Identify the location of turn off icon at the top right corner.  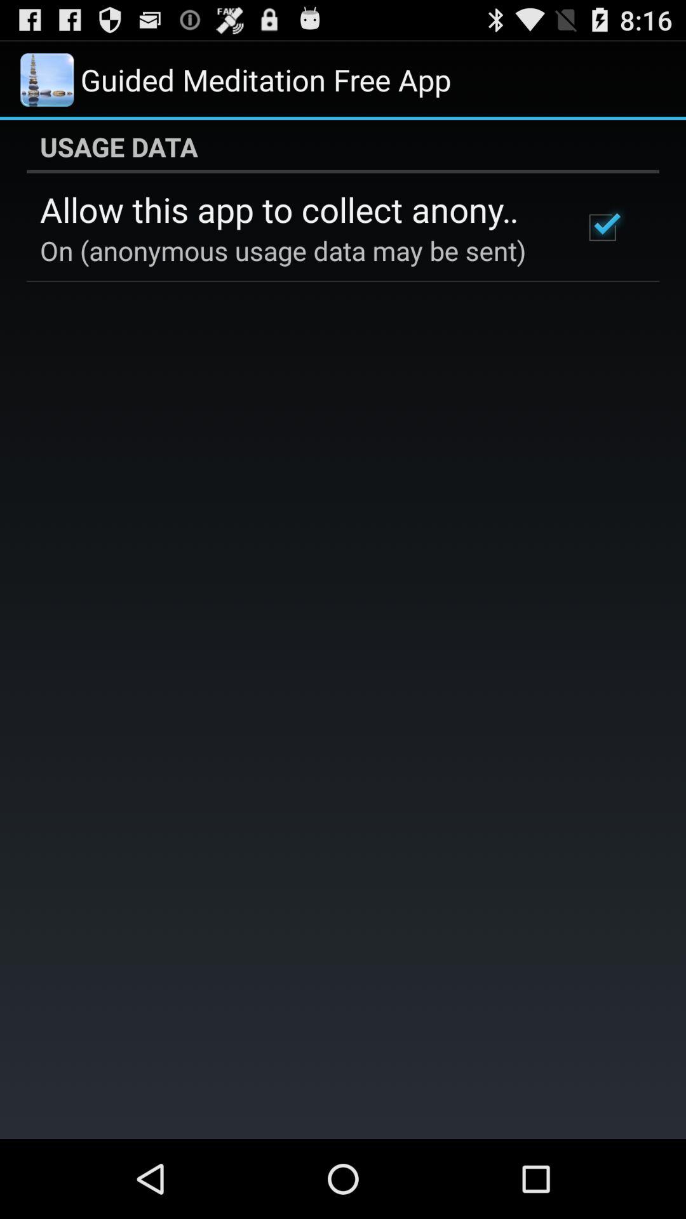
(602, 227).